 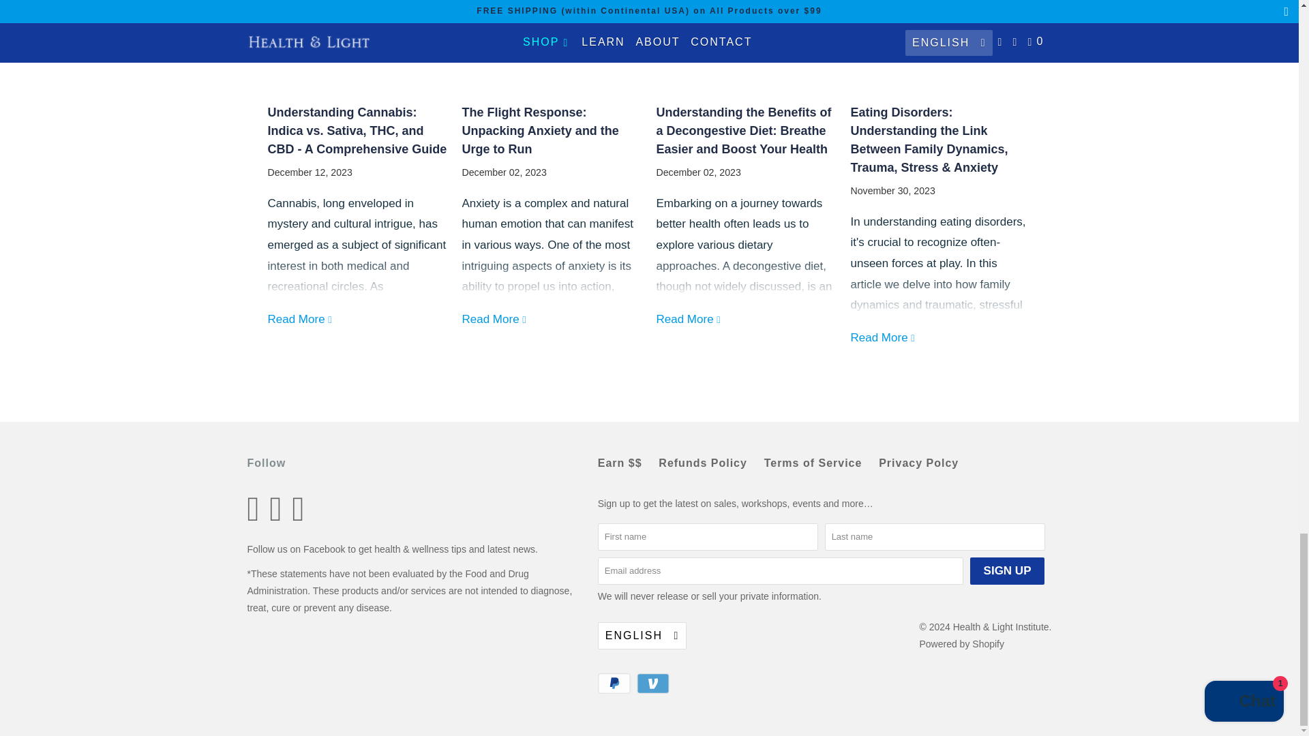 I want to click on Sign Up, so click(x=1007, y=570).